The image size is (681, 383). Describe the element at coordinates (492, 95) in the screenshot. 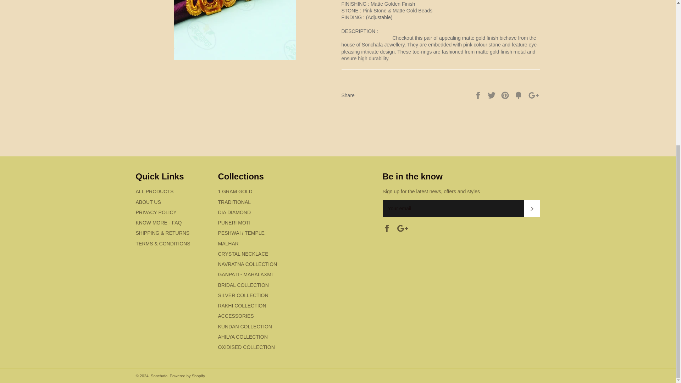

I see `Tweet on Twitter` at that location.